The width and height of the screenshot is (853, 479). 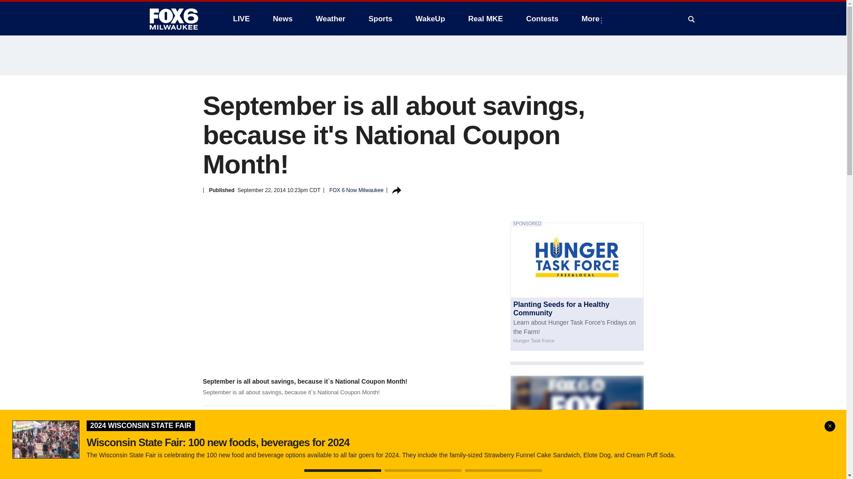 I want to click on Real MKE, so click(x=486, y=19).